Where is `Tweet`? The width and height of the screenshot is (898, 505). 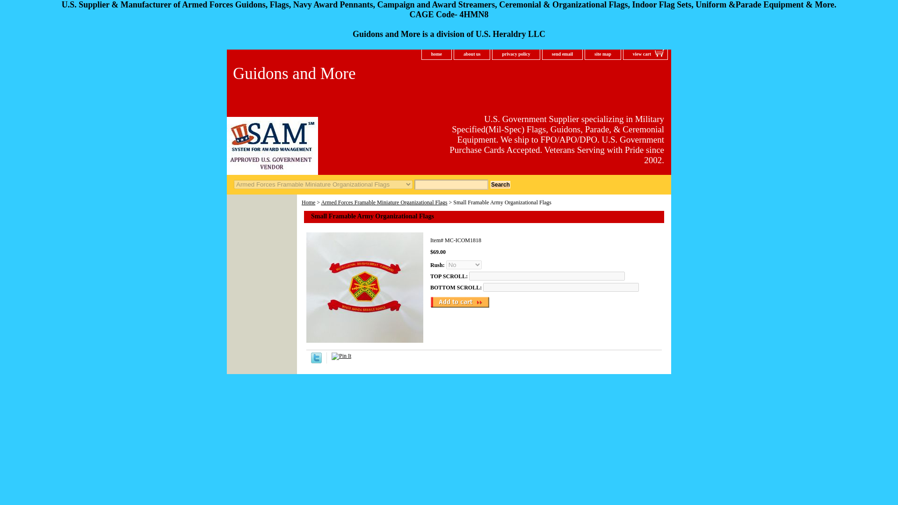 Tweet is located at coordinates (316, 361).